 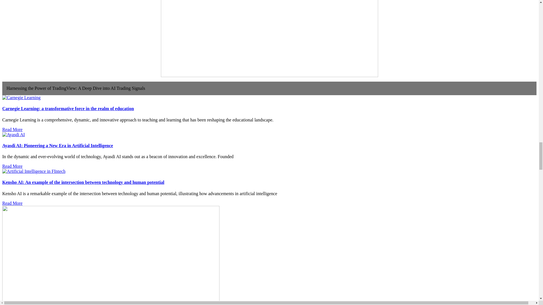 I want to click on Read More, so click(x=12, y=129).